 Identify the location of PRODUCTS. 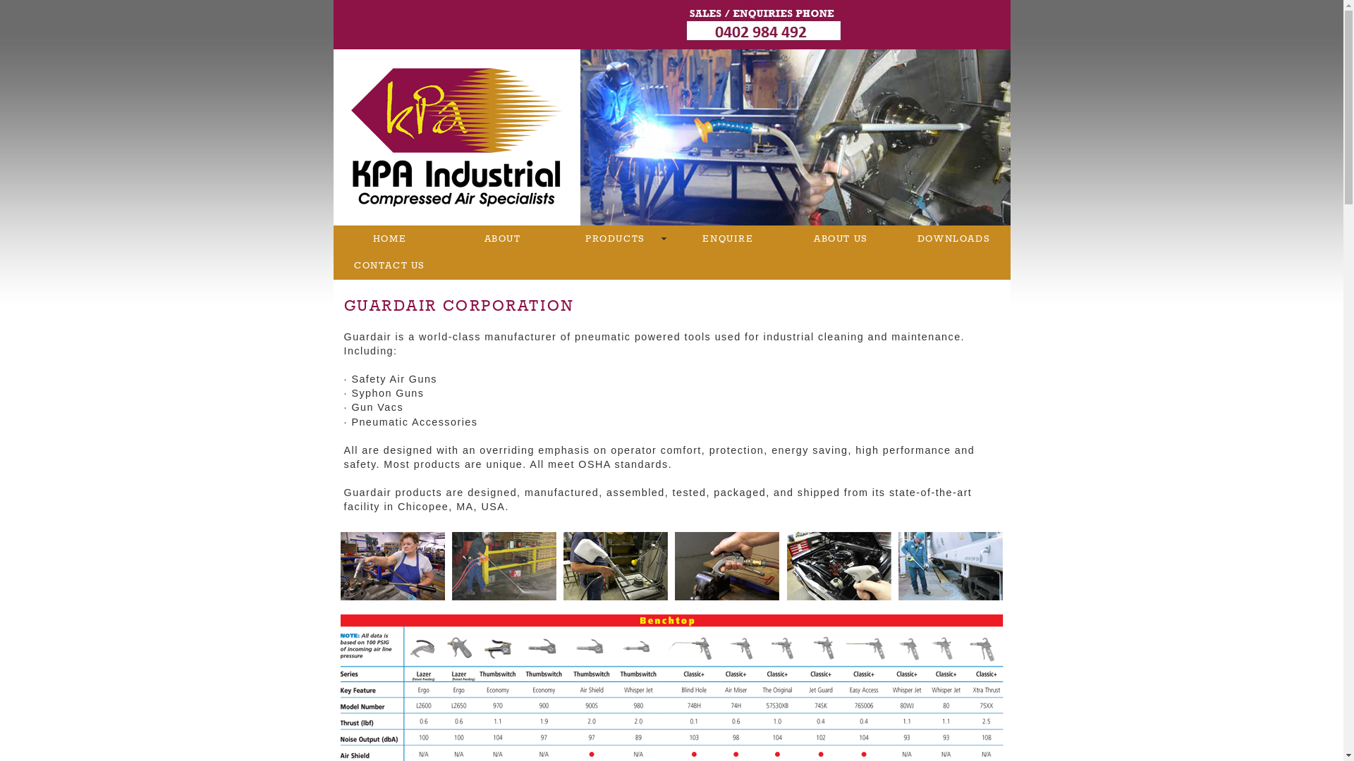
(615, 239).